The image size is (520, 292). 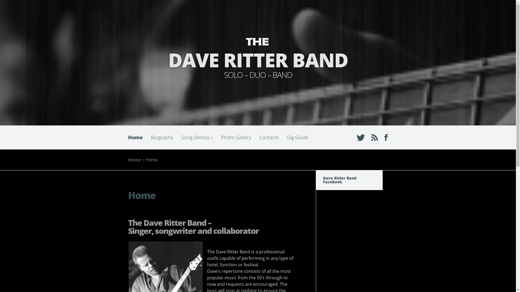 I want to click on Photo Gallery, so click(x=236, y=137).